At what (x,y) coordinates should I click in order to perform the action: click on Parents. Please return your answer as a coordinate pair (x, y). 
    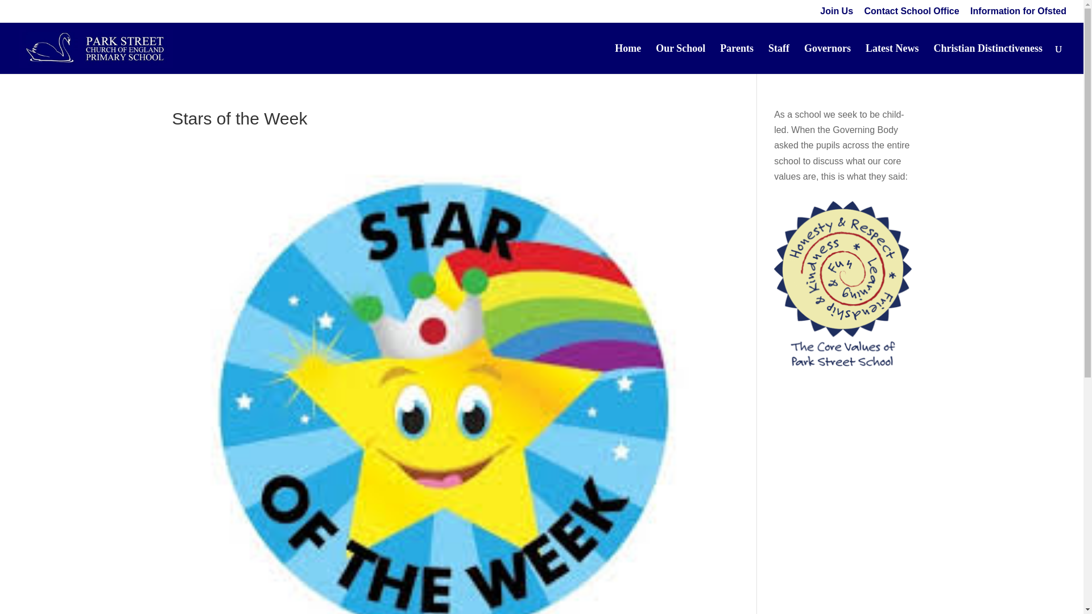
    Looking at the image, I should click on (736, 59).